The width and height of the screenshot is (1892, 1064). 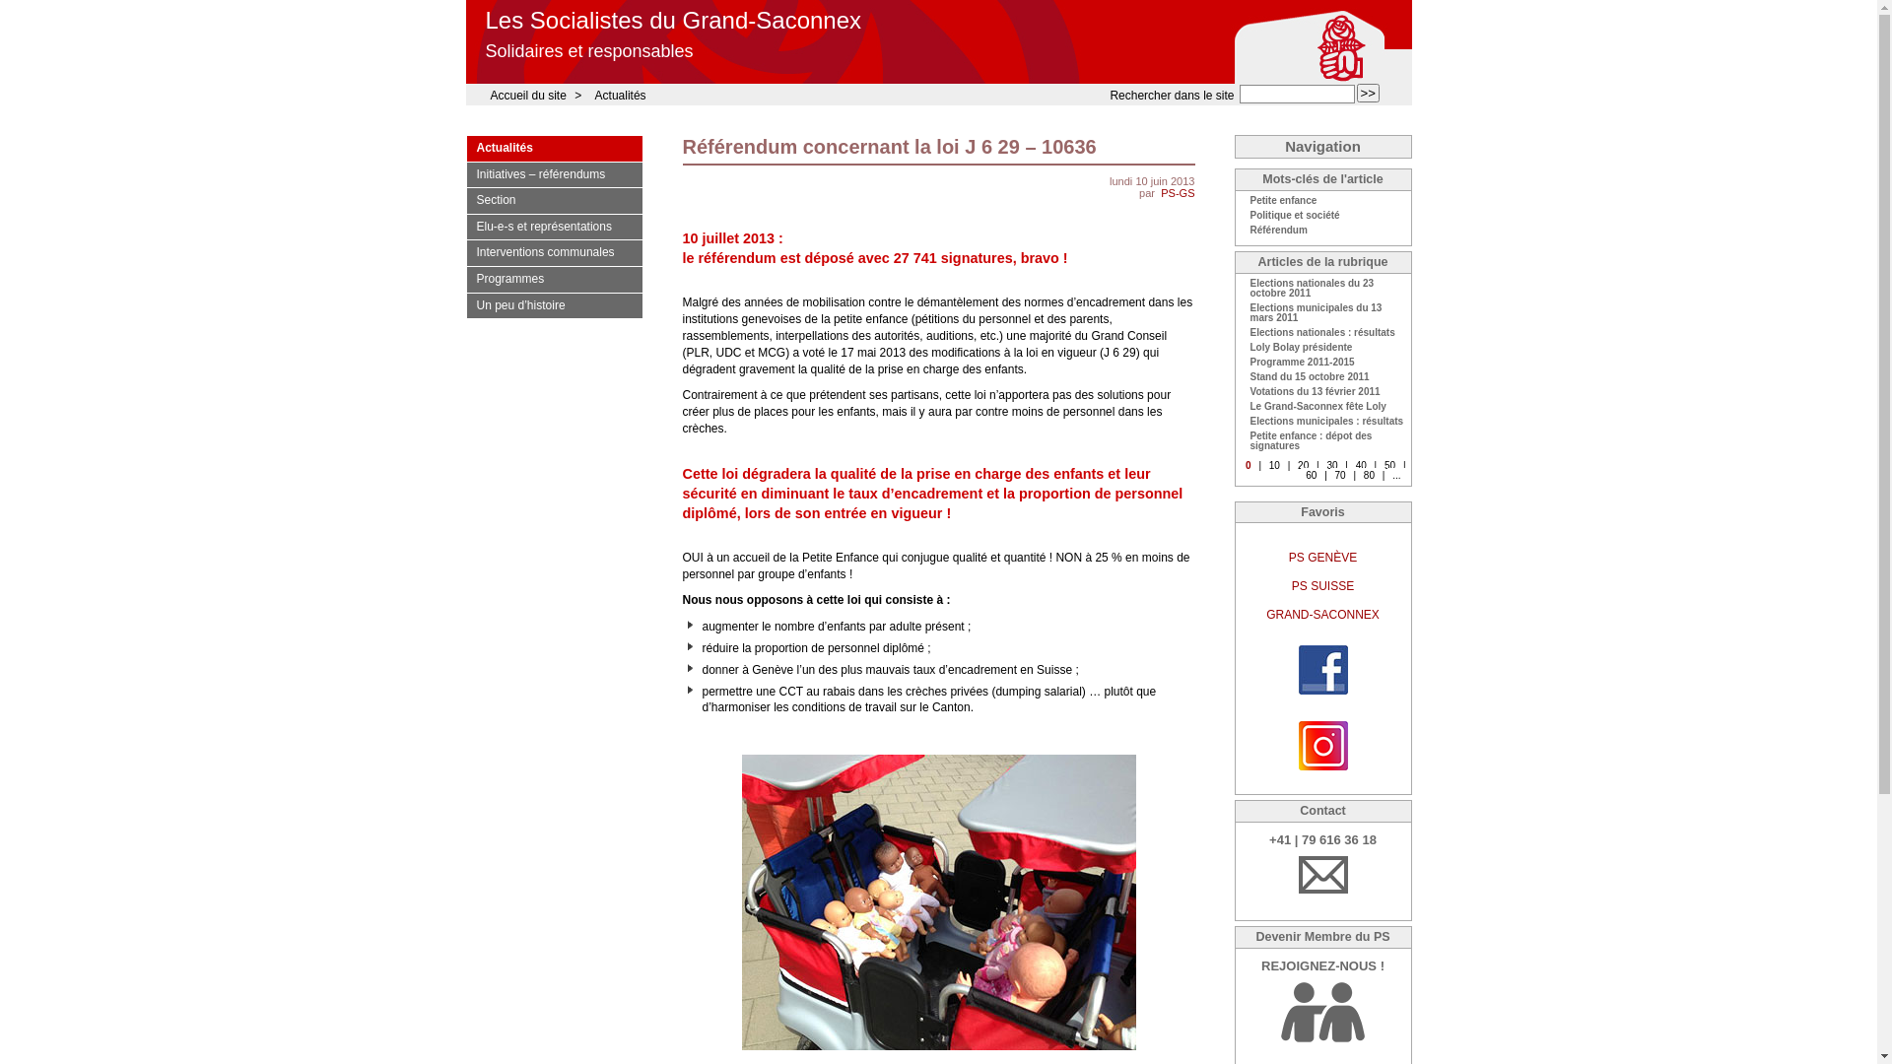 What do you see at coordinates (554, 254) in the screenshot?
I see `Interventions communales` at bounding box center [554, 254].